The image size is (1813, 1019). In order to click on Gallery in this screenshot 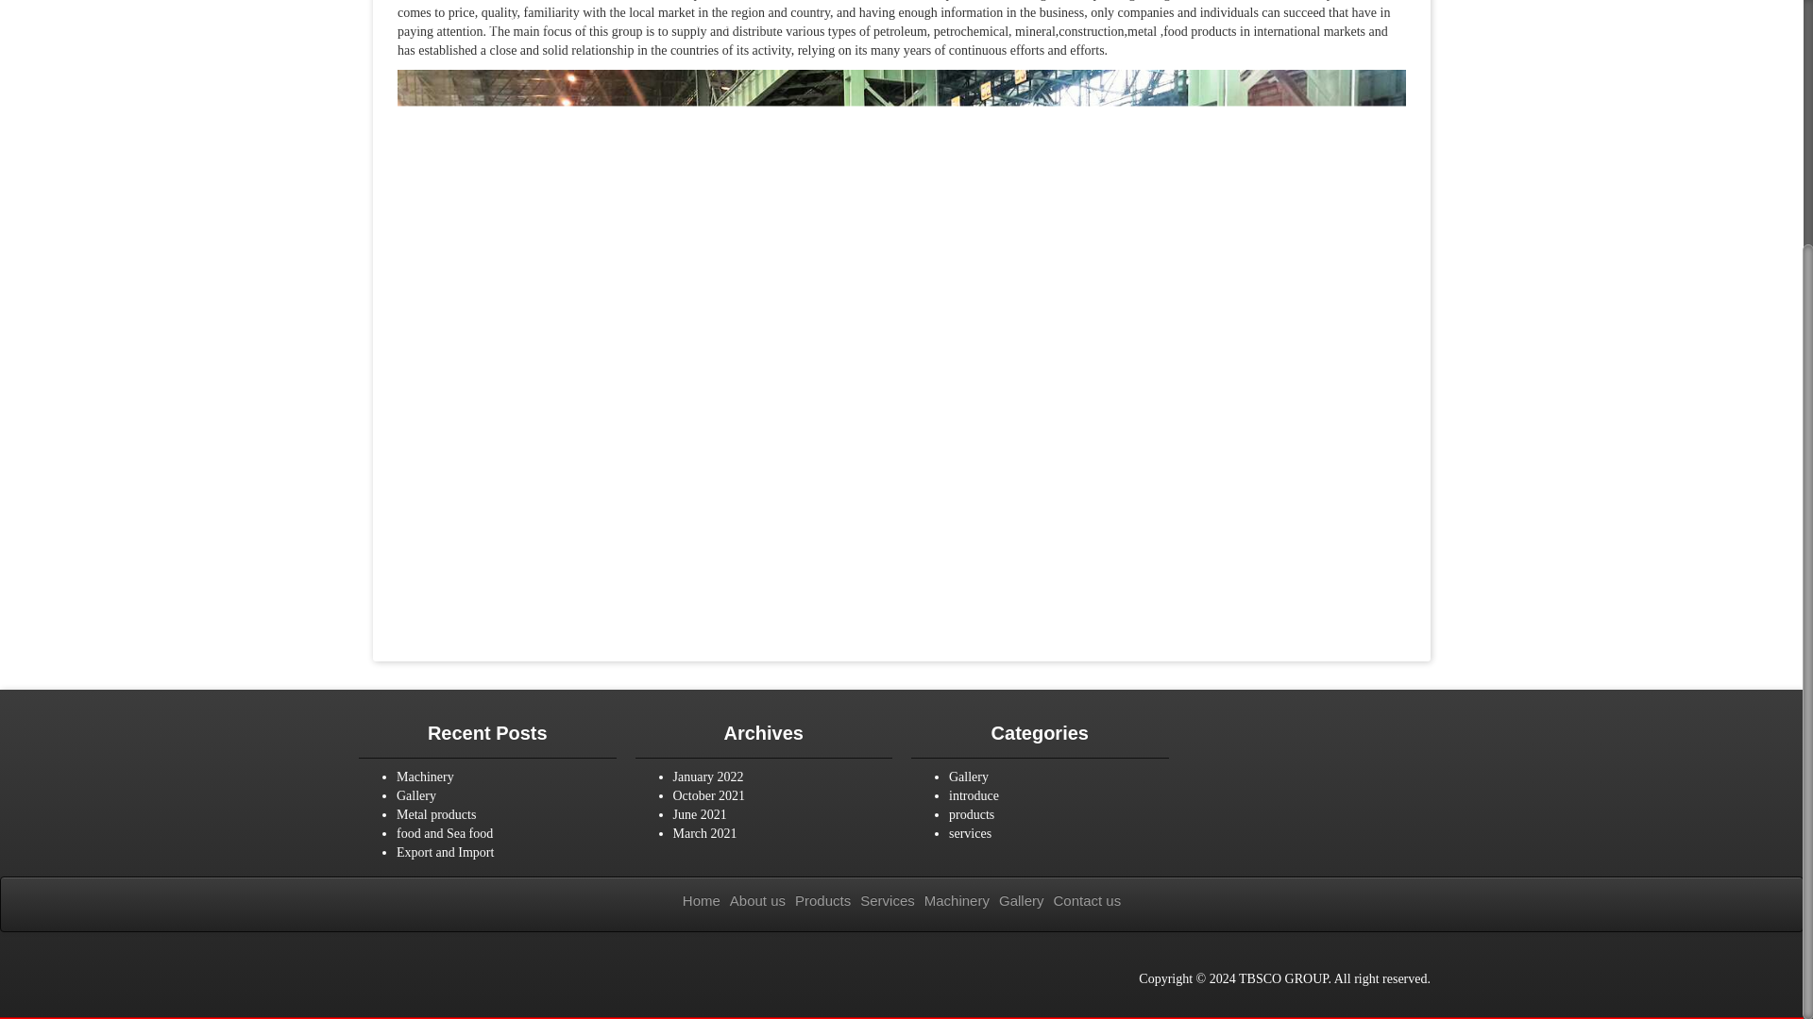, I will do `click(968, 777)`.